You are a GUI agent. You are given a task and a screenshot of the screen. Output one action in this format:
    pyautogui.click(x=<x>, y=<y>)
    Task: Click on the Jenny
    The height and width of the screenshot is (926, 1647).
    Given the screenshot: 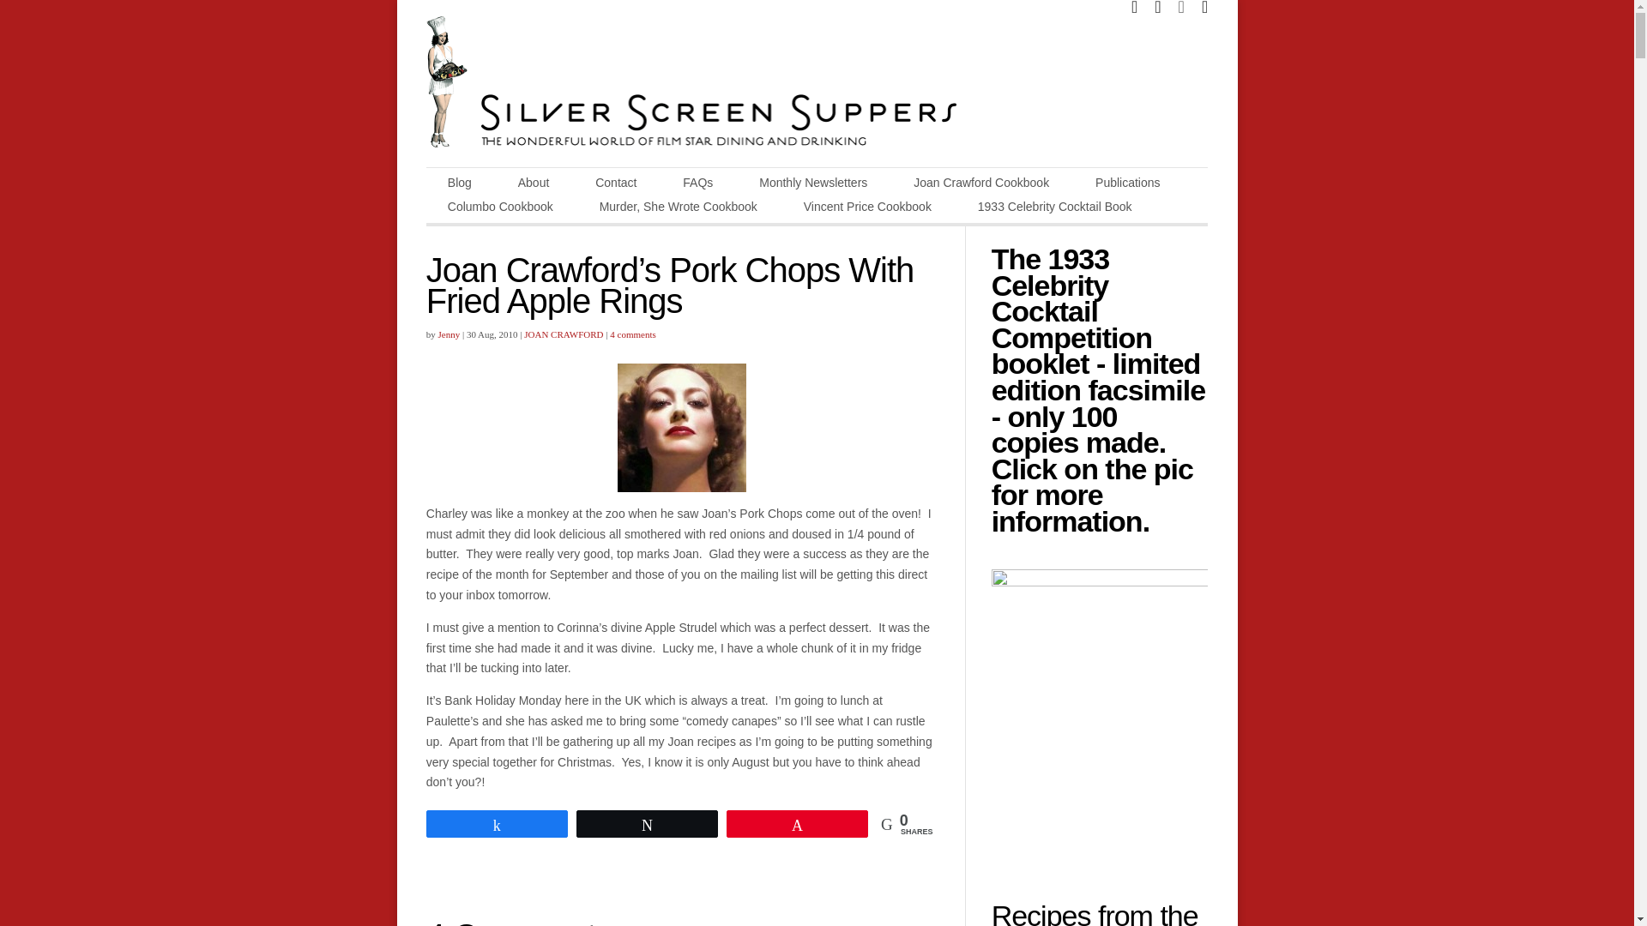 What is the action you would take?
    pyautogui.click(x=449, y=334)
    